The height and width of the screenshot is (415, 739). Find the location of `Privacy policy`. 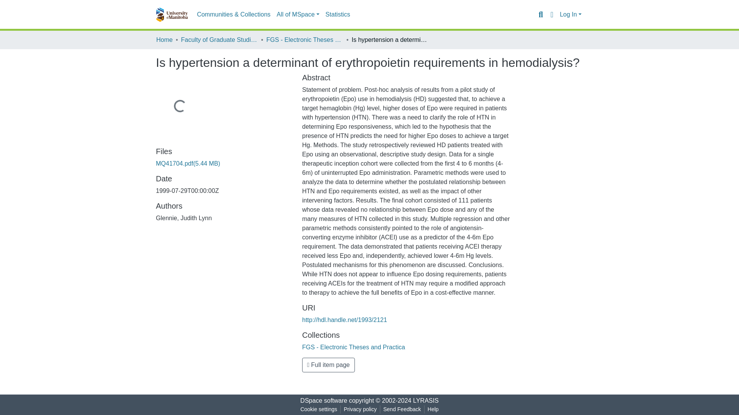

Privacy policy is located at coordinates (360, 409).